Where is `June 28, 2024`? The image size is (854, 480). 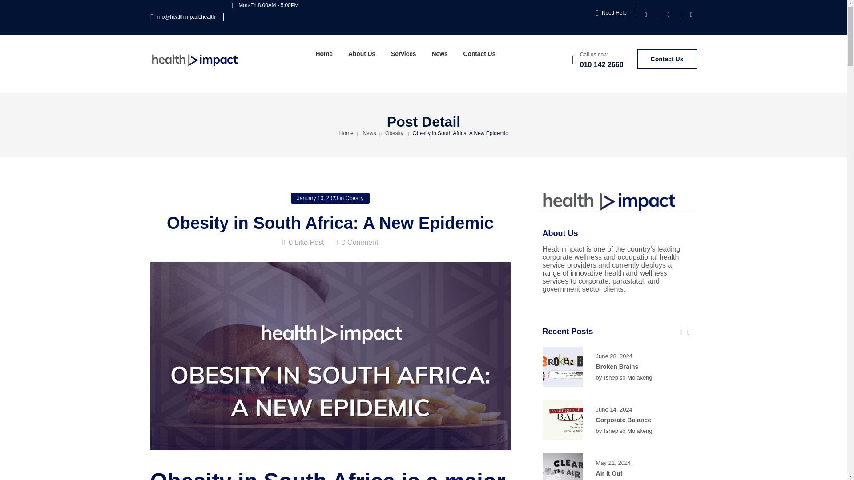 June 28, 2024 is located at coordinates (614, 356).